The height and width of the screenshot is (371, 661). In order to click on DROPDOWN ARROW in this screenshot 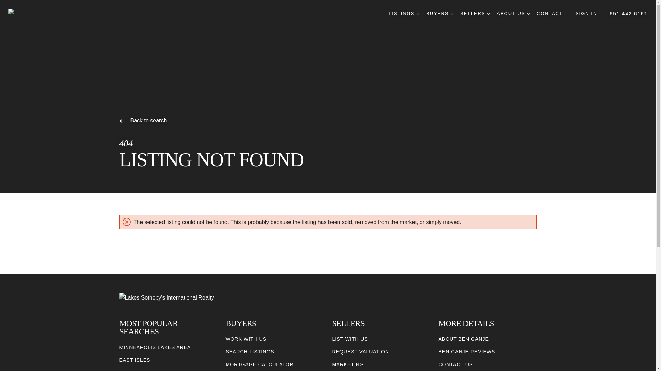, I will do `click(452, 14)`.